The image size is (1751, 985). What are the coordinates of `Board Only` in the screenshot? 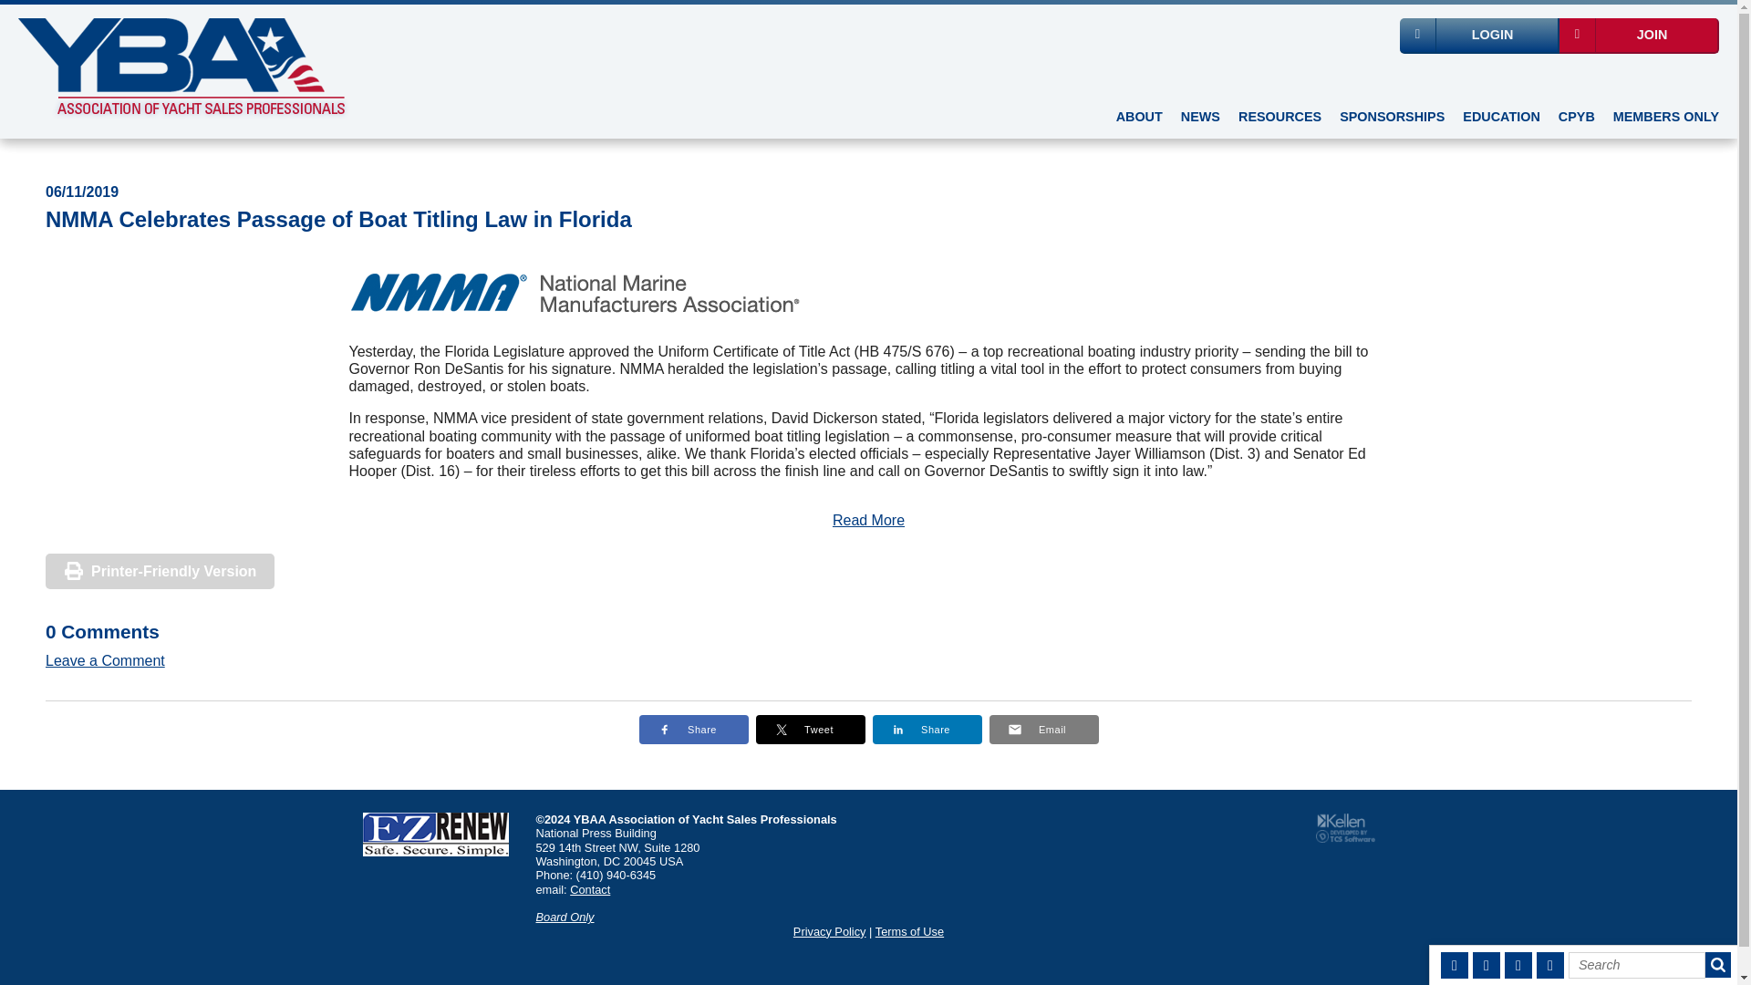 It's located at (565, 917).